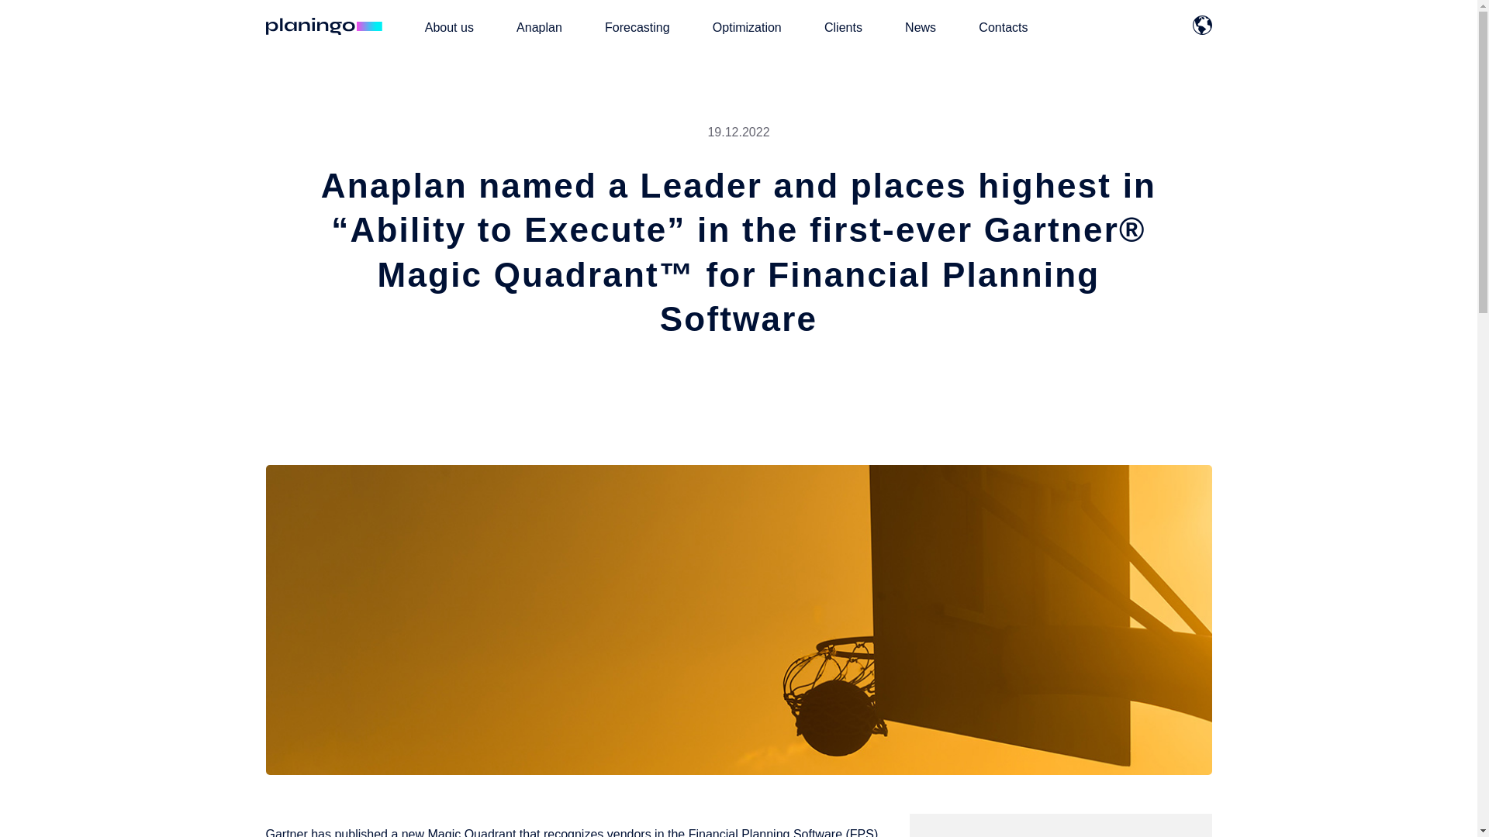 The image size is (1489, 837). I want to click on News, so click(921, 26).